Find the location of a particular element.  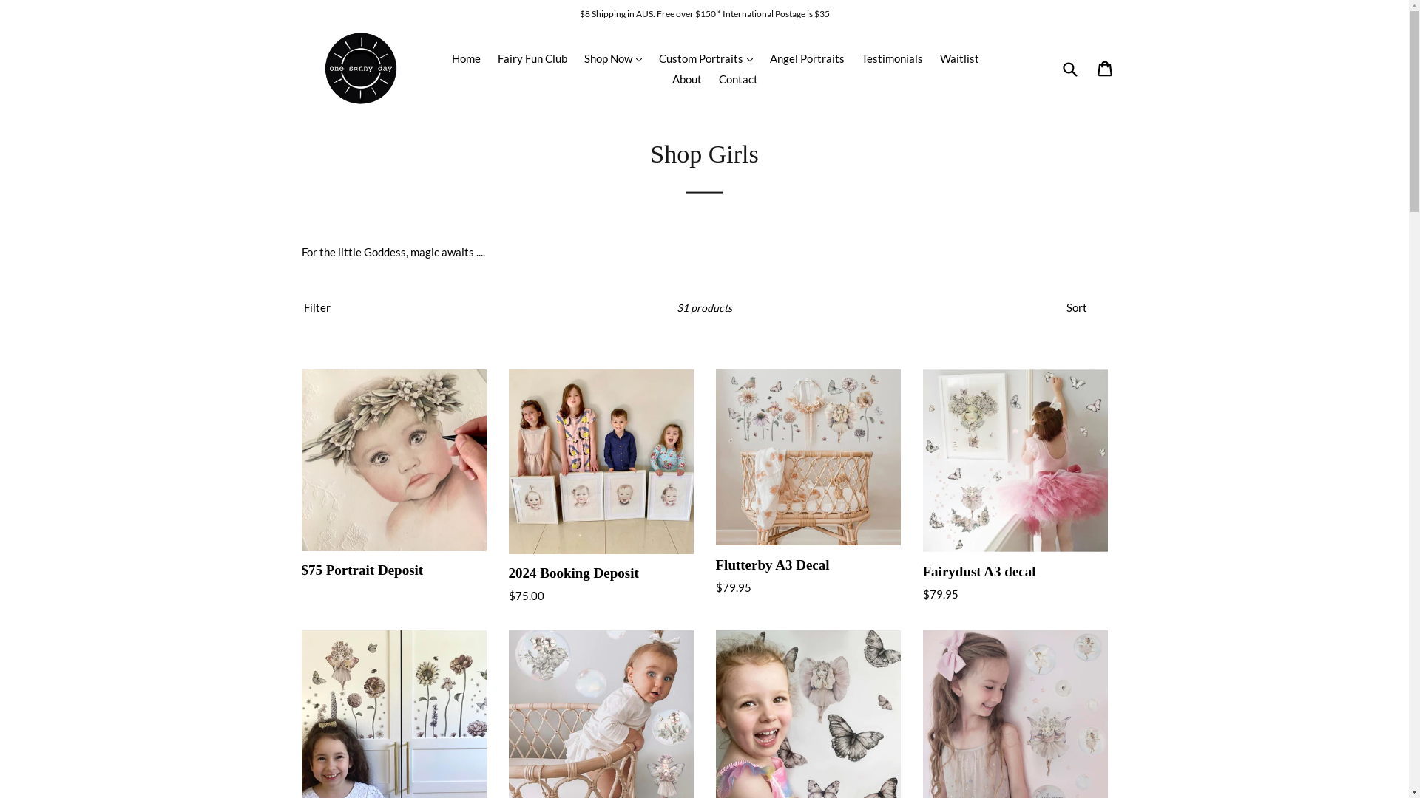

About is located at coordinates (687, 80).